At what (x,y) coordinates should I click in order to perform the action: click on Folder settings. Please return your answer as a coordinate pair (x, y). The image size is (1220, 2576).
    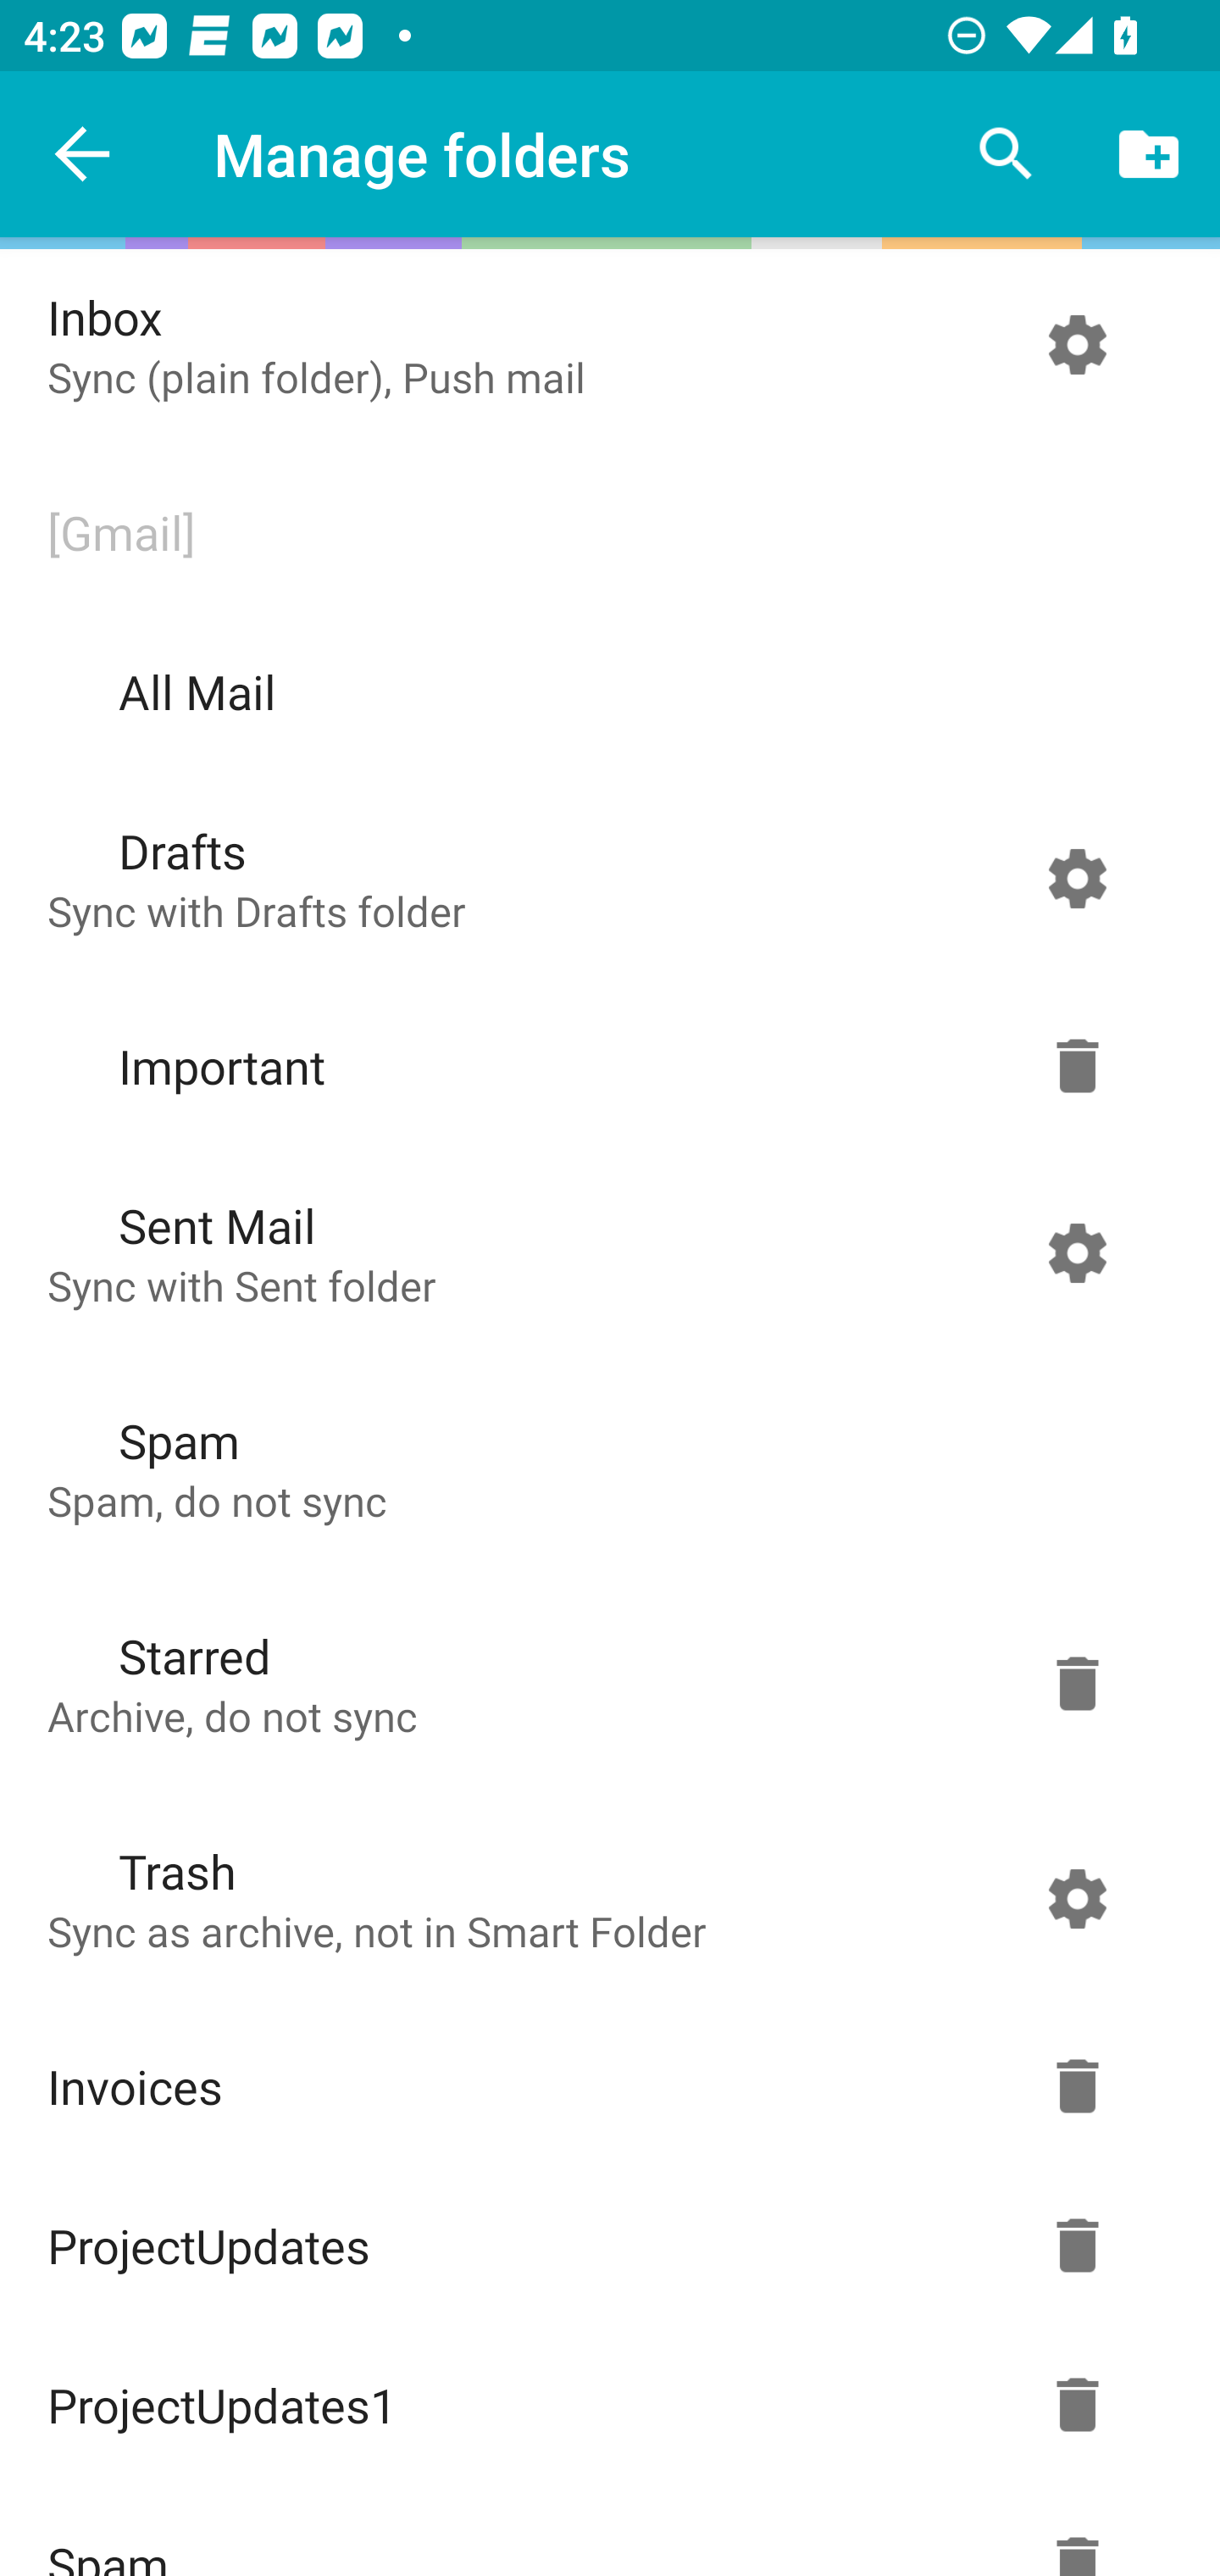
    Looking at the image, I should click on (1077, 1066).